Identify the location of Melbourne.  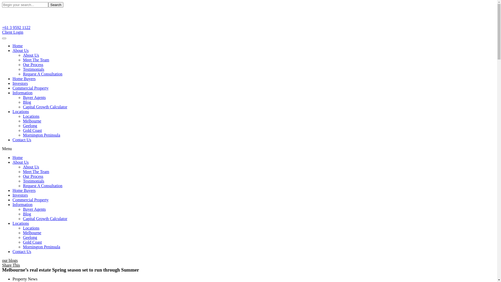
(32, 233).